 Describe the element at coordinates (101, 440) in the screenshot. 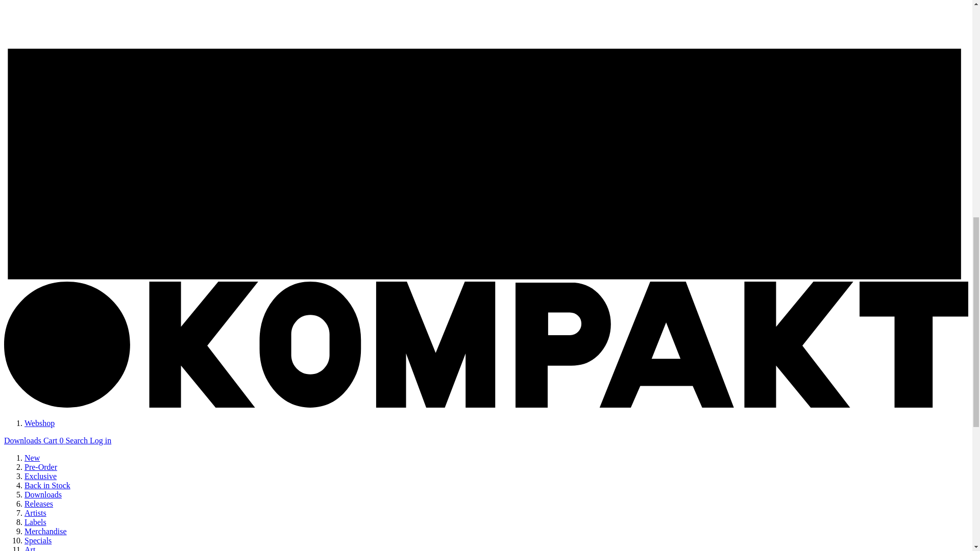

I see `Log in` at that location.